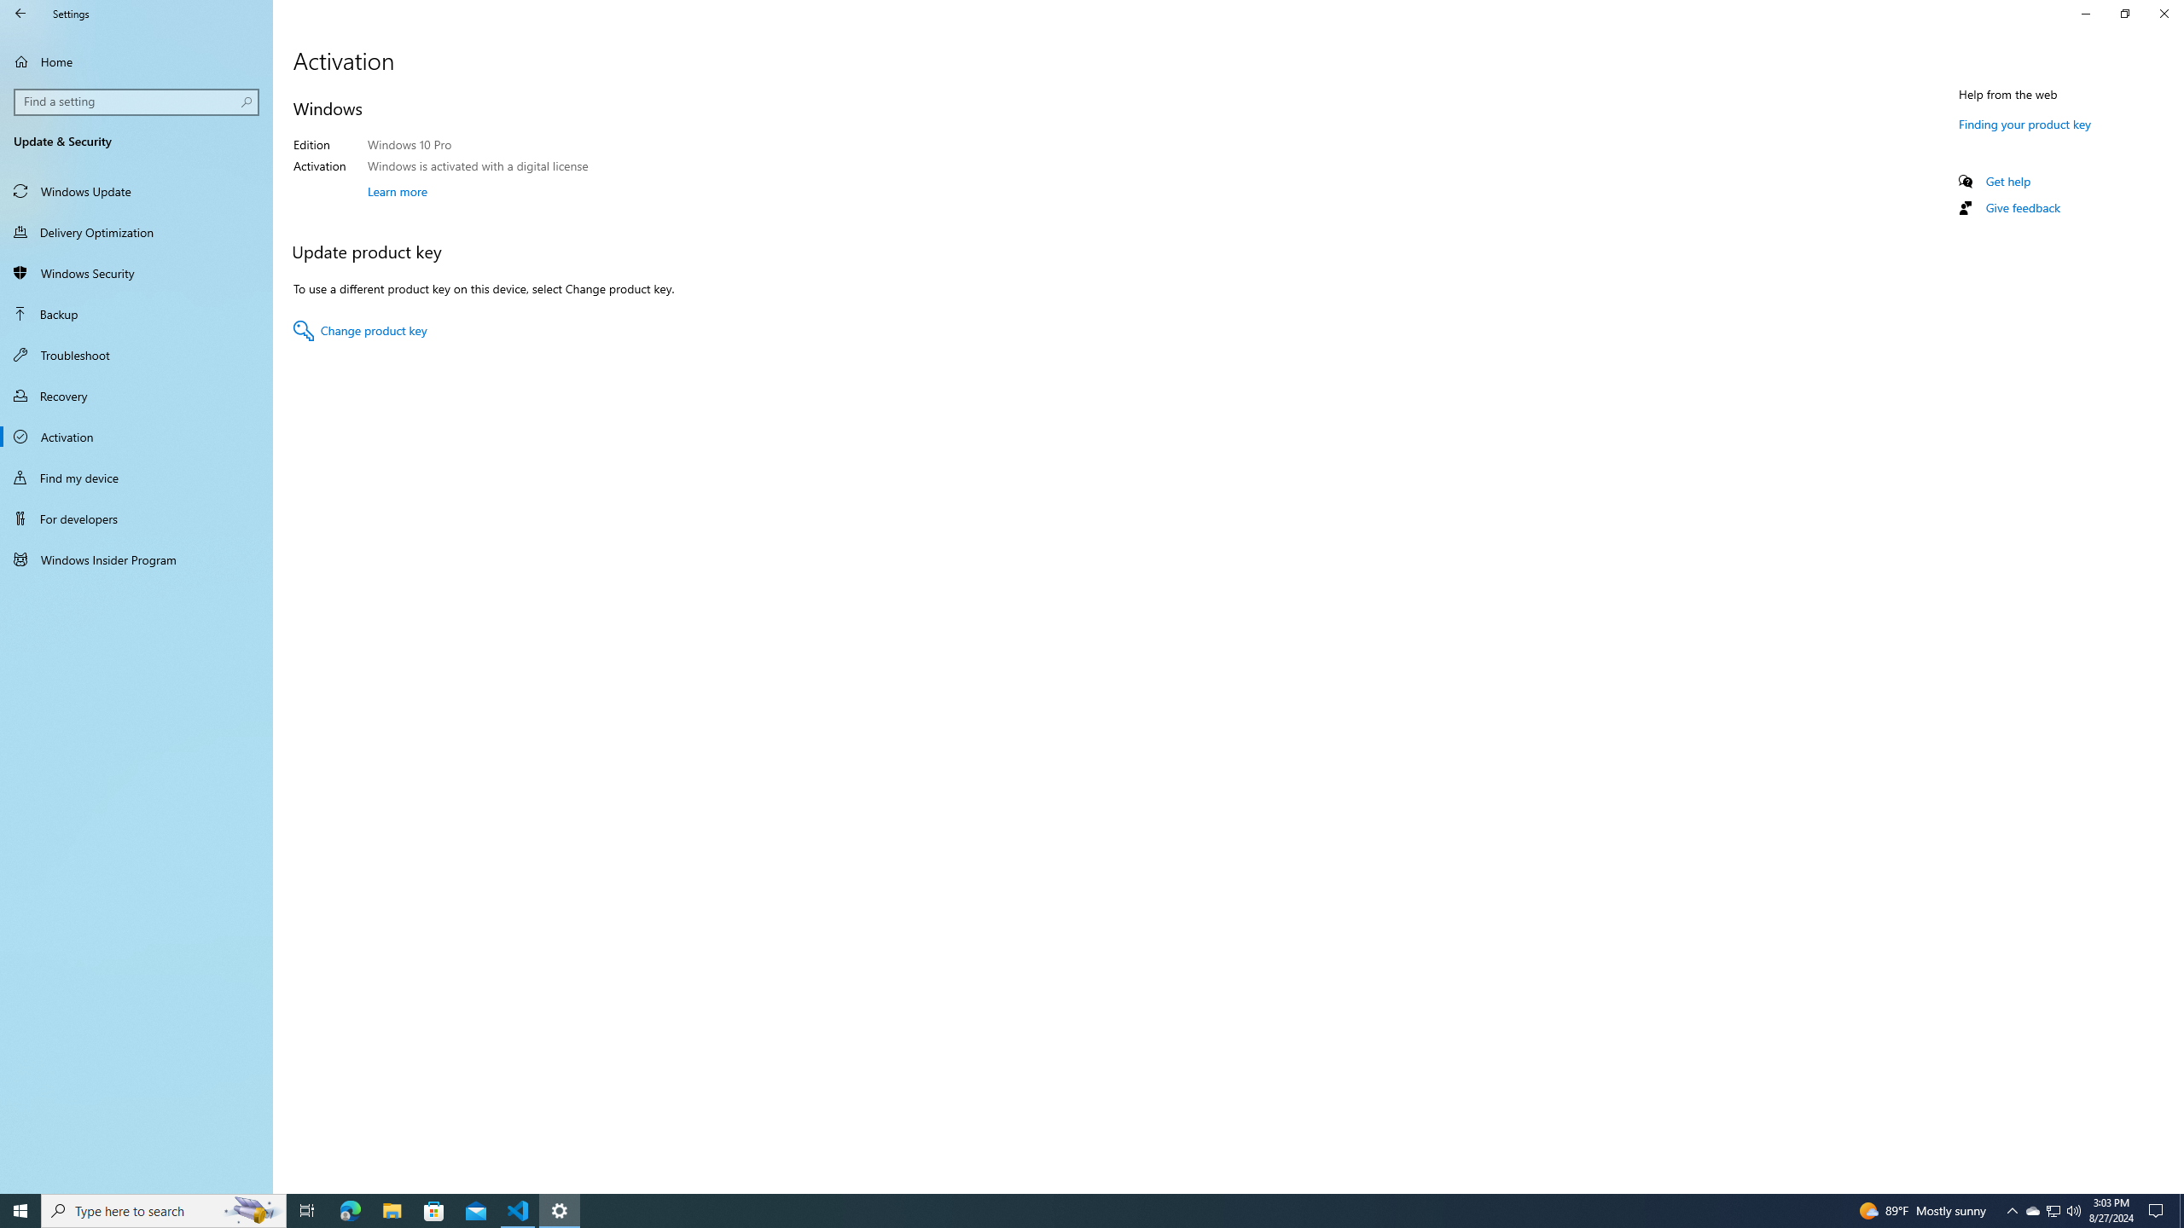  Describe the element at coordinates (136, 232) in the screenshot. I see `Delivery Optimization` at that location.